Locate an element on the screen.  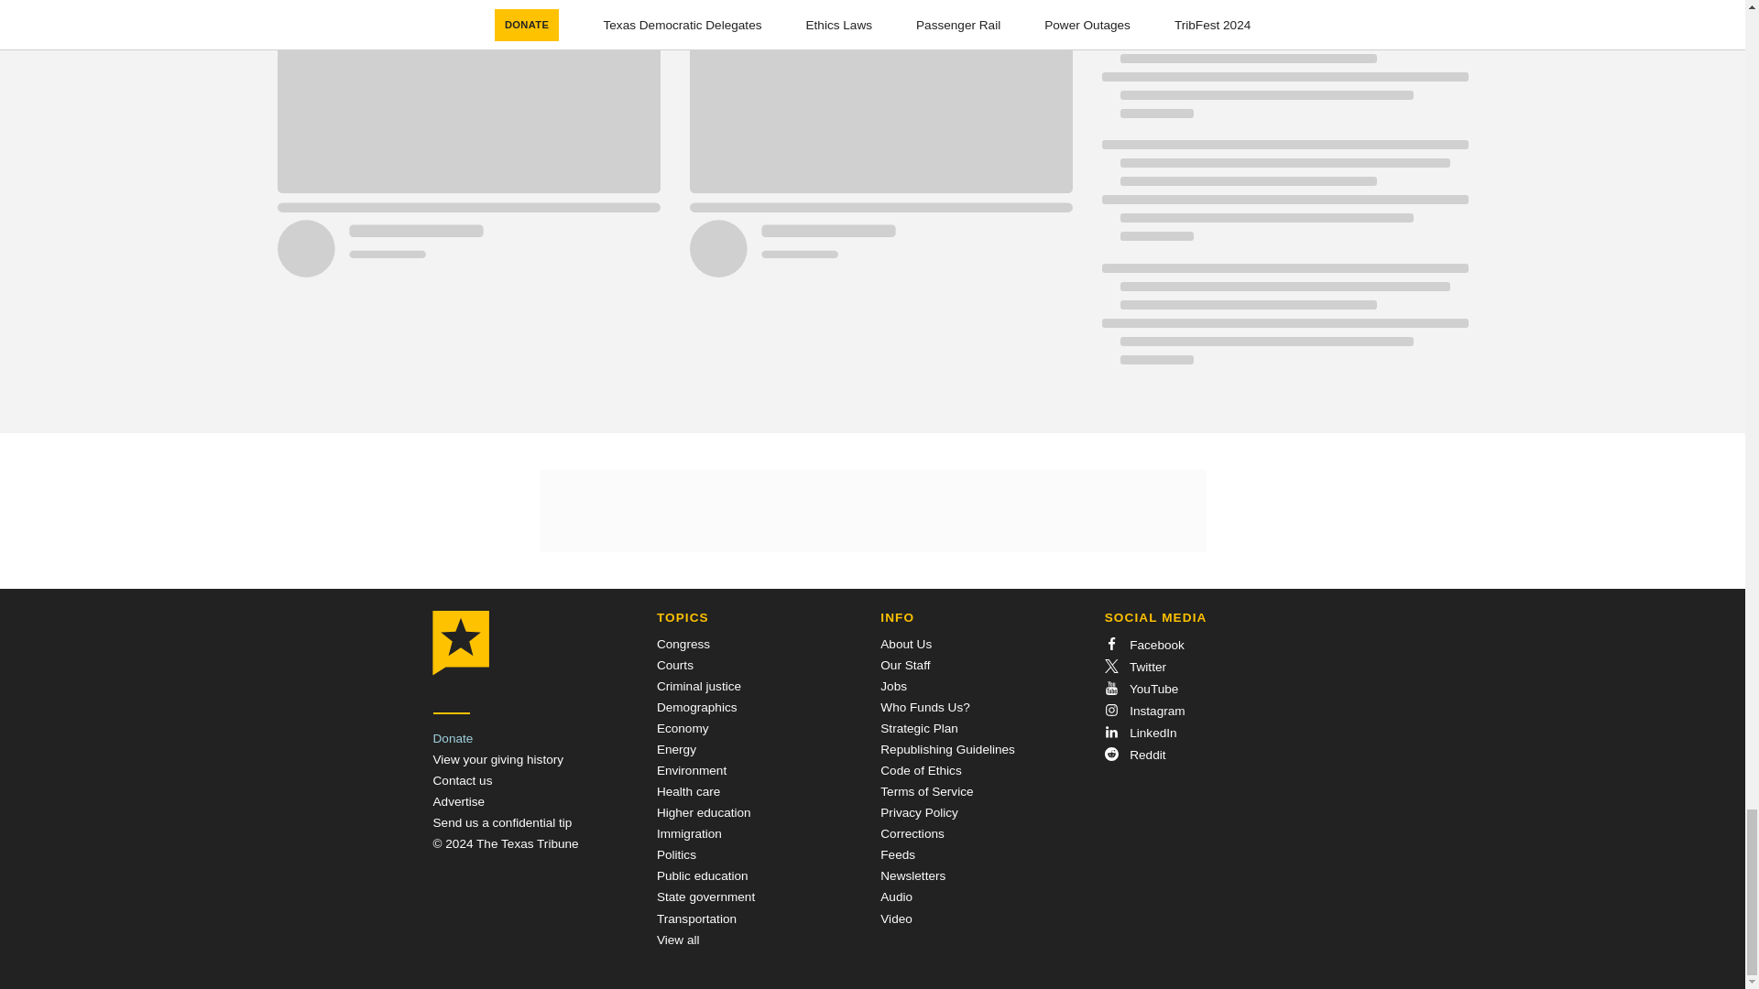
Audio is located at coordinates (896, 897).